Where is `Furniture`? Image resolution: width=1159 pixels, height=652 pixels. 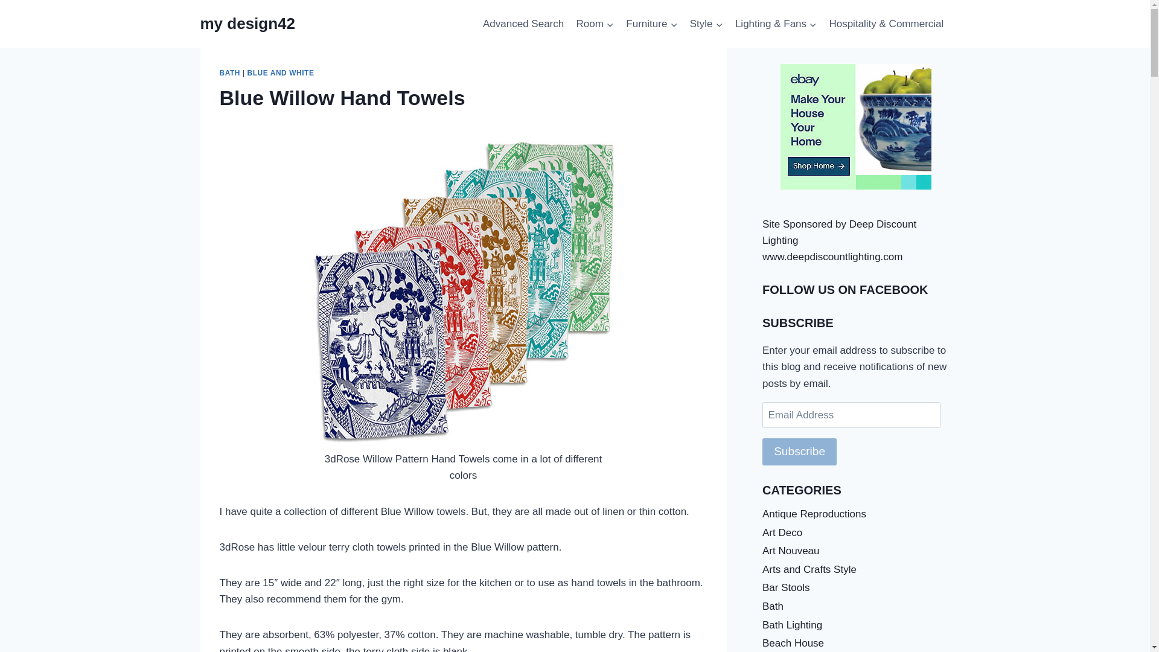
Furniture is located at coordinates (652, 24).